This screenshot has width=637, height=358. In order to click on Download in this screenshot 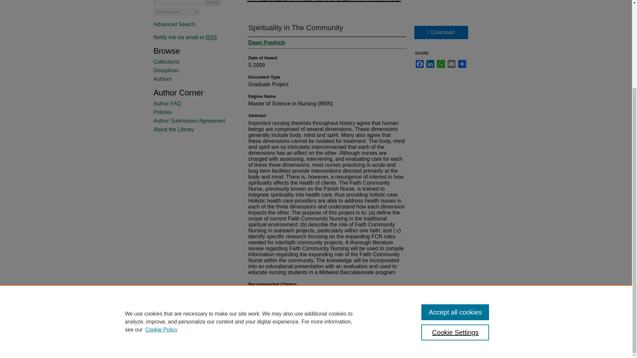, I will do `click(441, 32)`.